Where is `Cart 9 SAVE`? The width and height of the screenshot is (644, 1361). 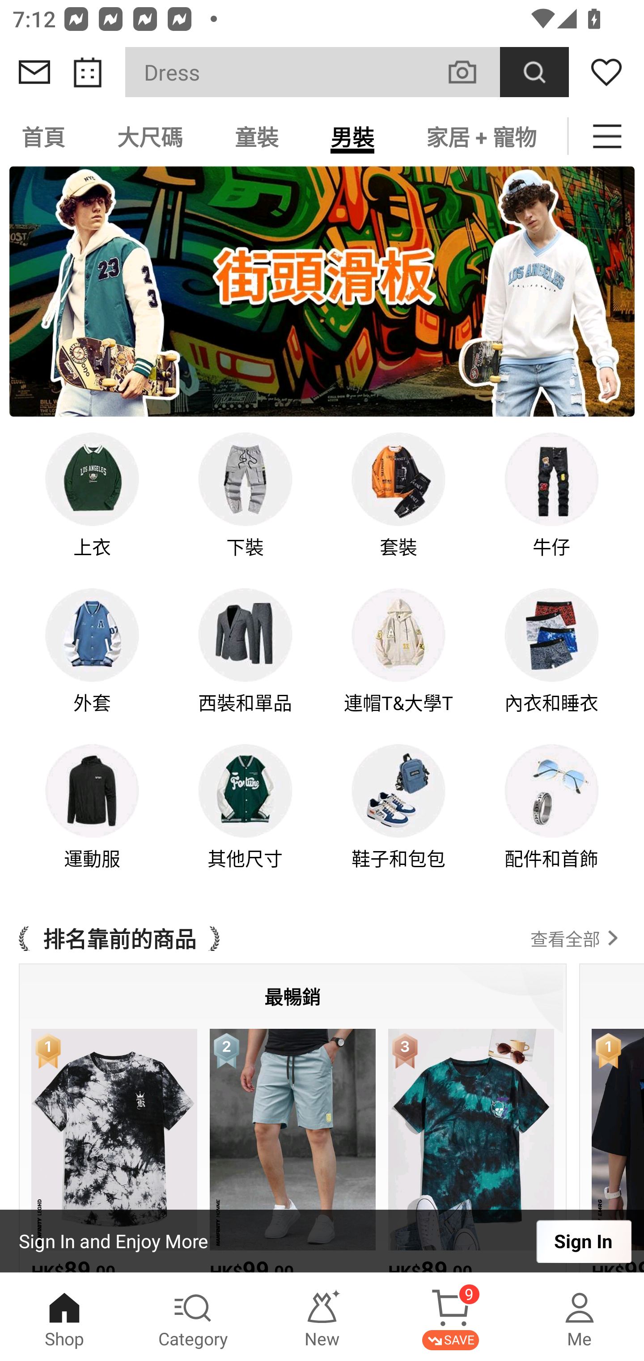
Cart 9 SAVE is located at coordinates (451, 1317).